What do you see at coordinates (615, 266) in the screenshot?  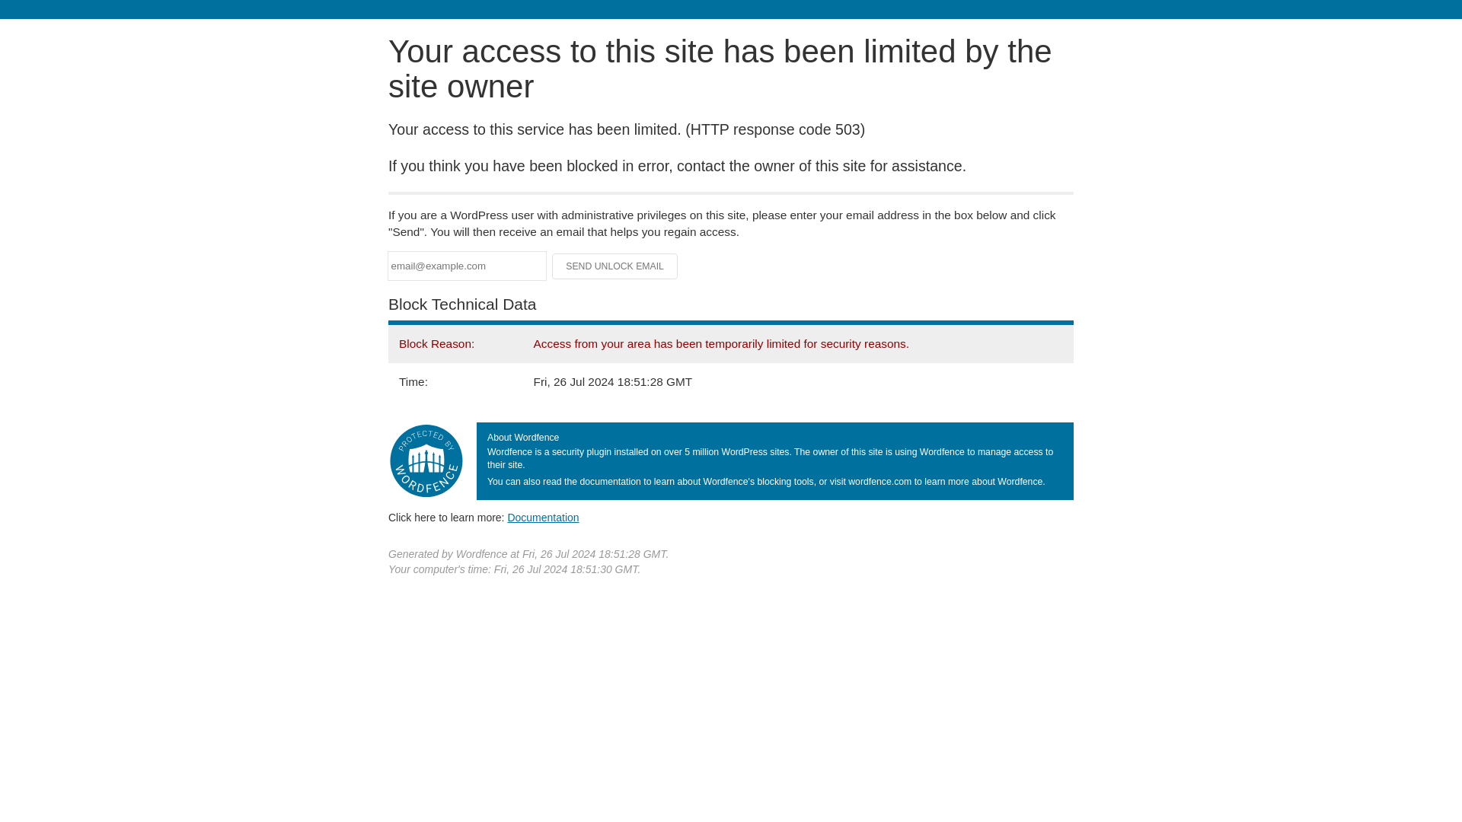 I see `Send Unlock Email` at bounding box center [615, 266].